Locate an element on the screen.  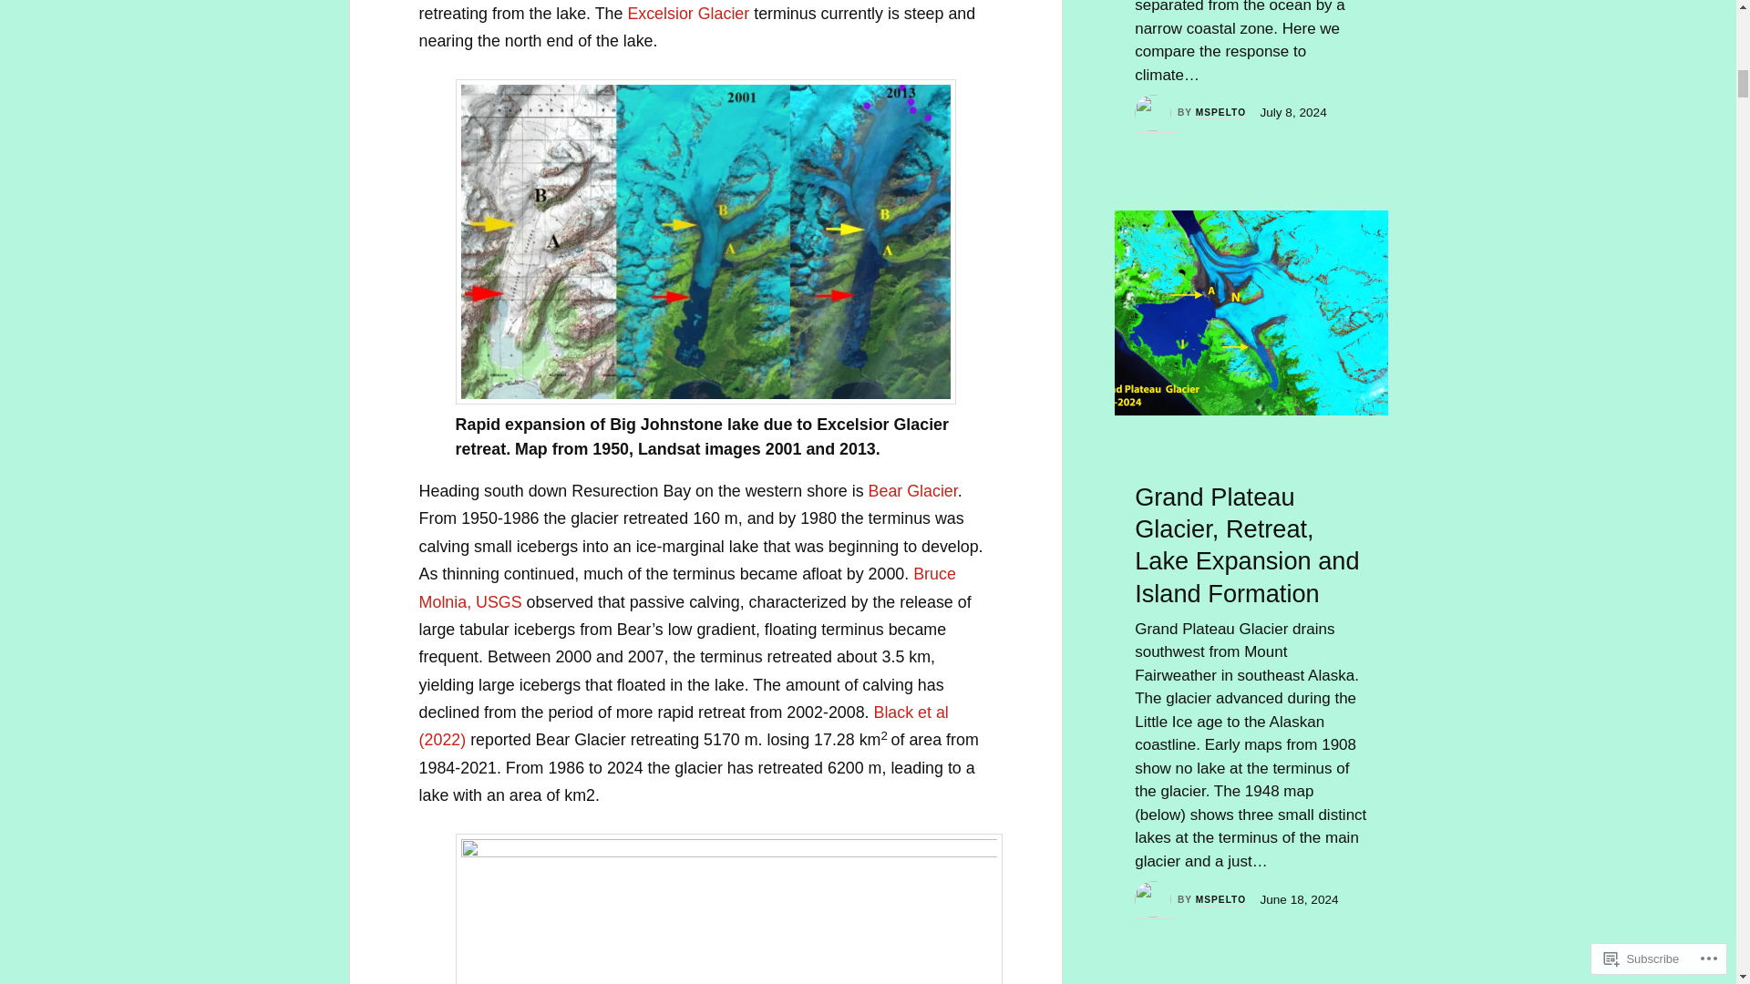
Bruce Molnia, USGS  is located at coordinates (687, 587).